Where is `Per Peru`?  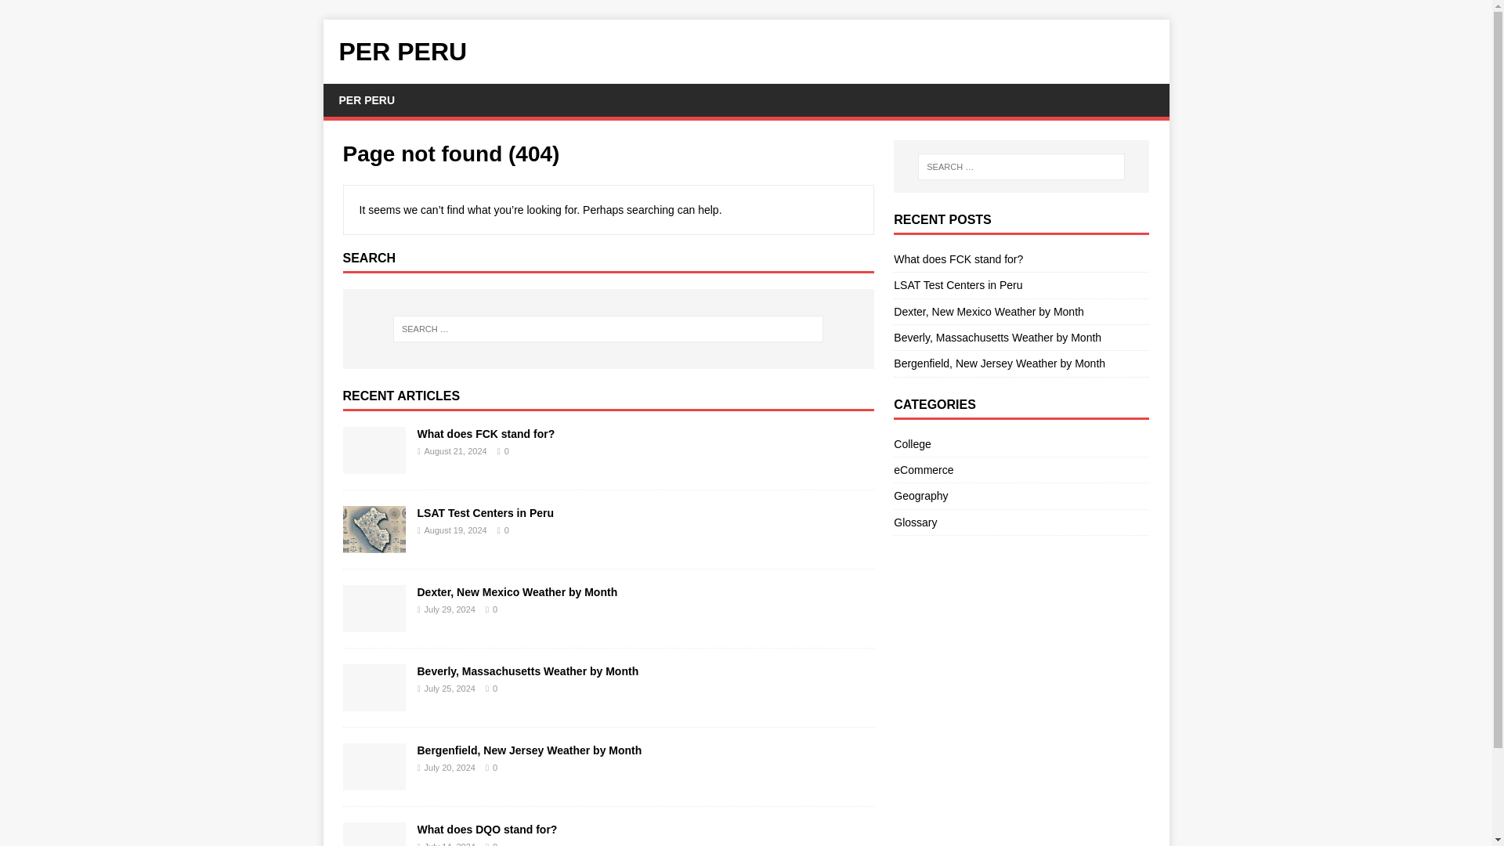 Per Peru is located at coordinates (746, 52).